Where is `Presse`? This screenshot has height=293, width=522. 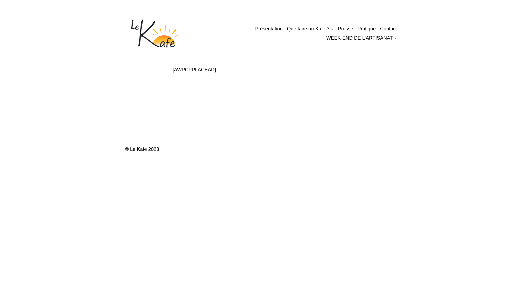 Presse is located at coordinates (346, 29).